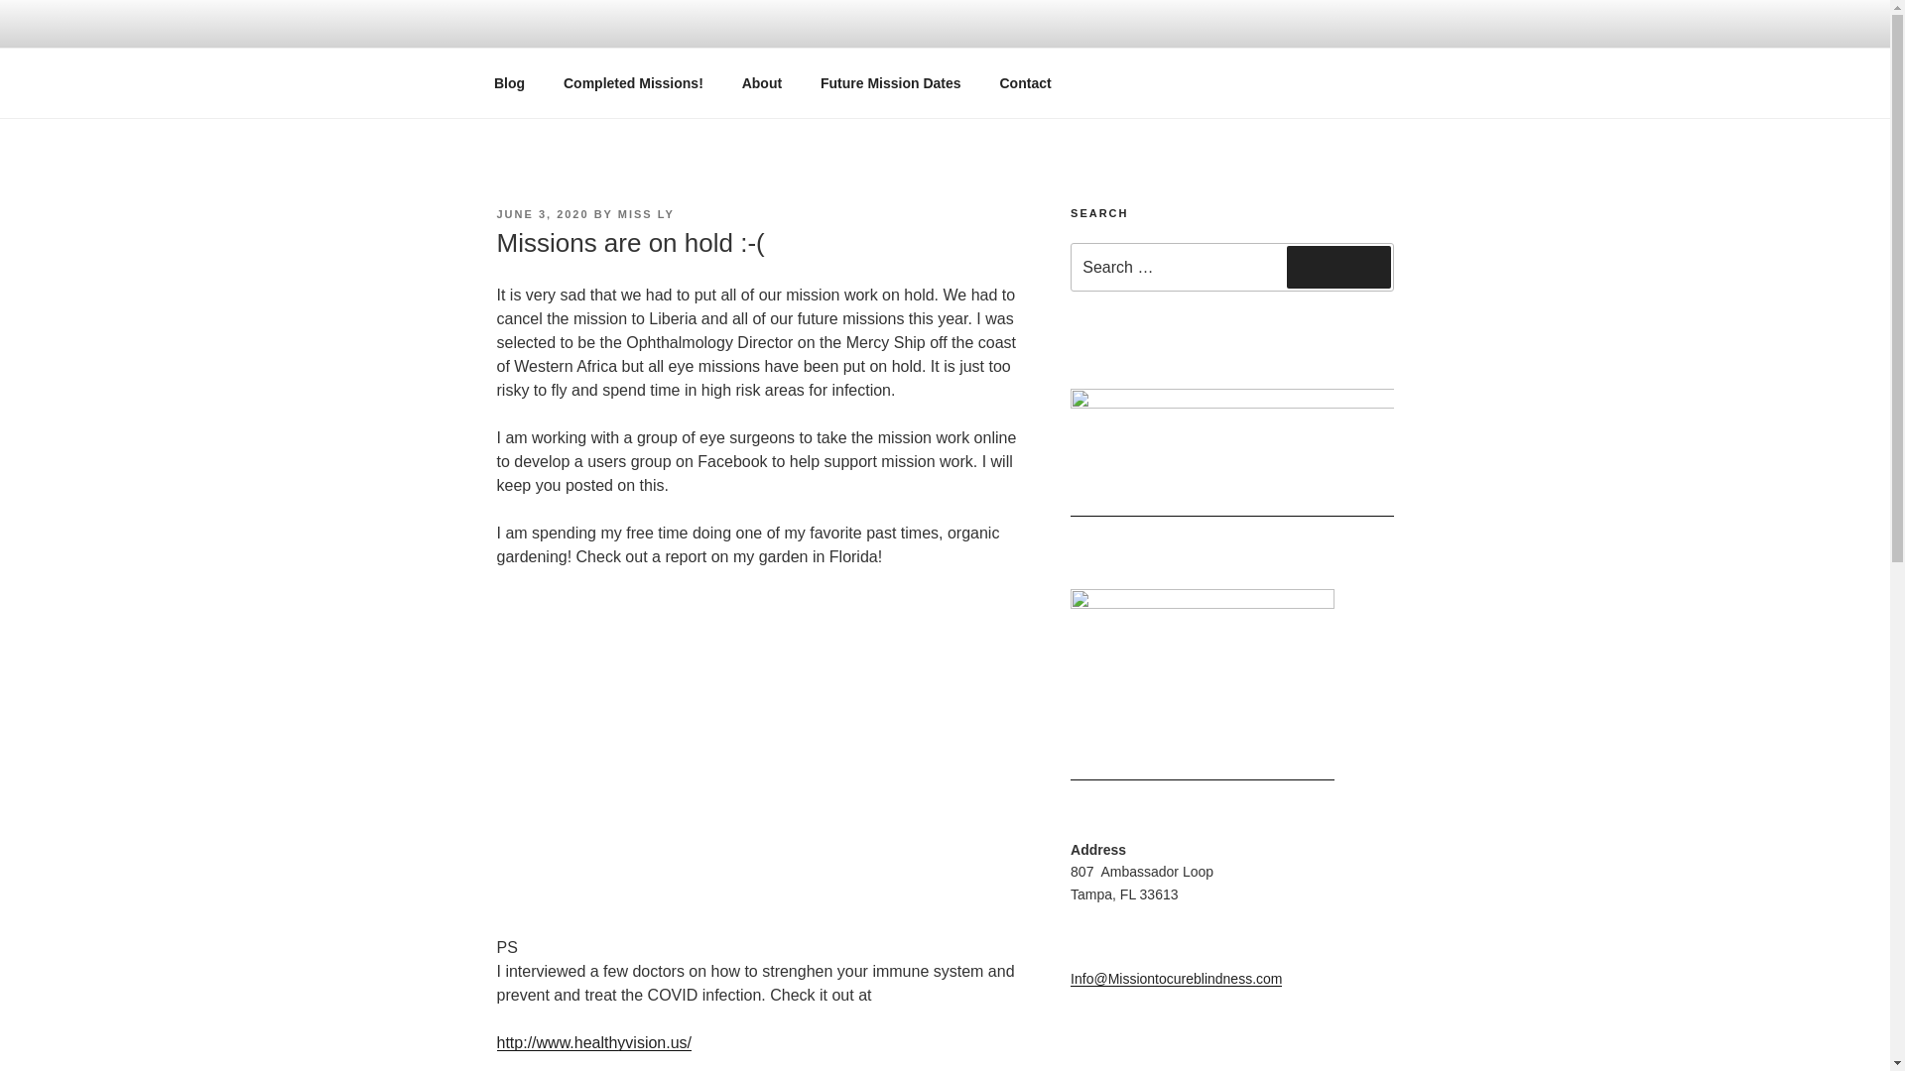 The height and width of the screenshot is (1071, 1905). What do you see at coordinates (508, 83) in the screenshot?
I see `Blog` at bounding box center [508, 83].